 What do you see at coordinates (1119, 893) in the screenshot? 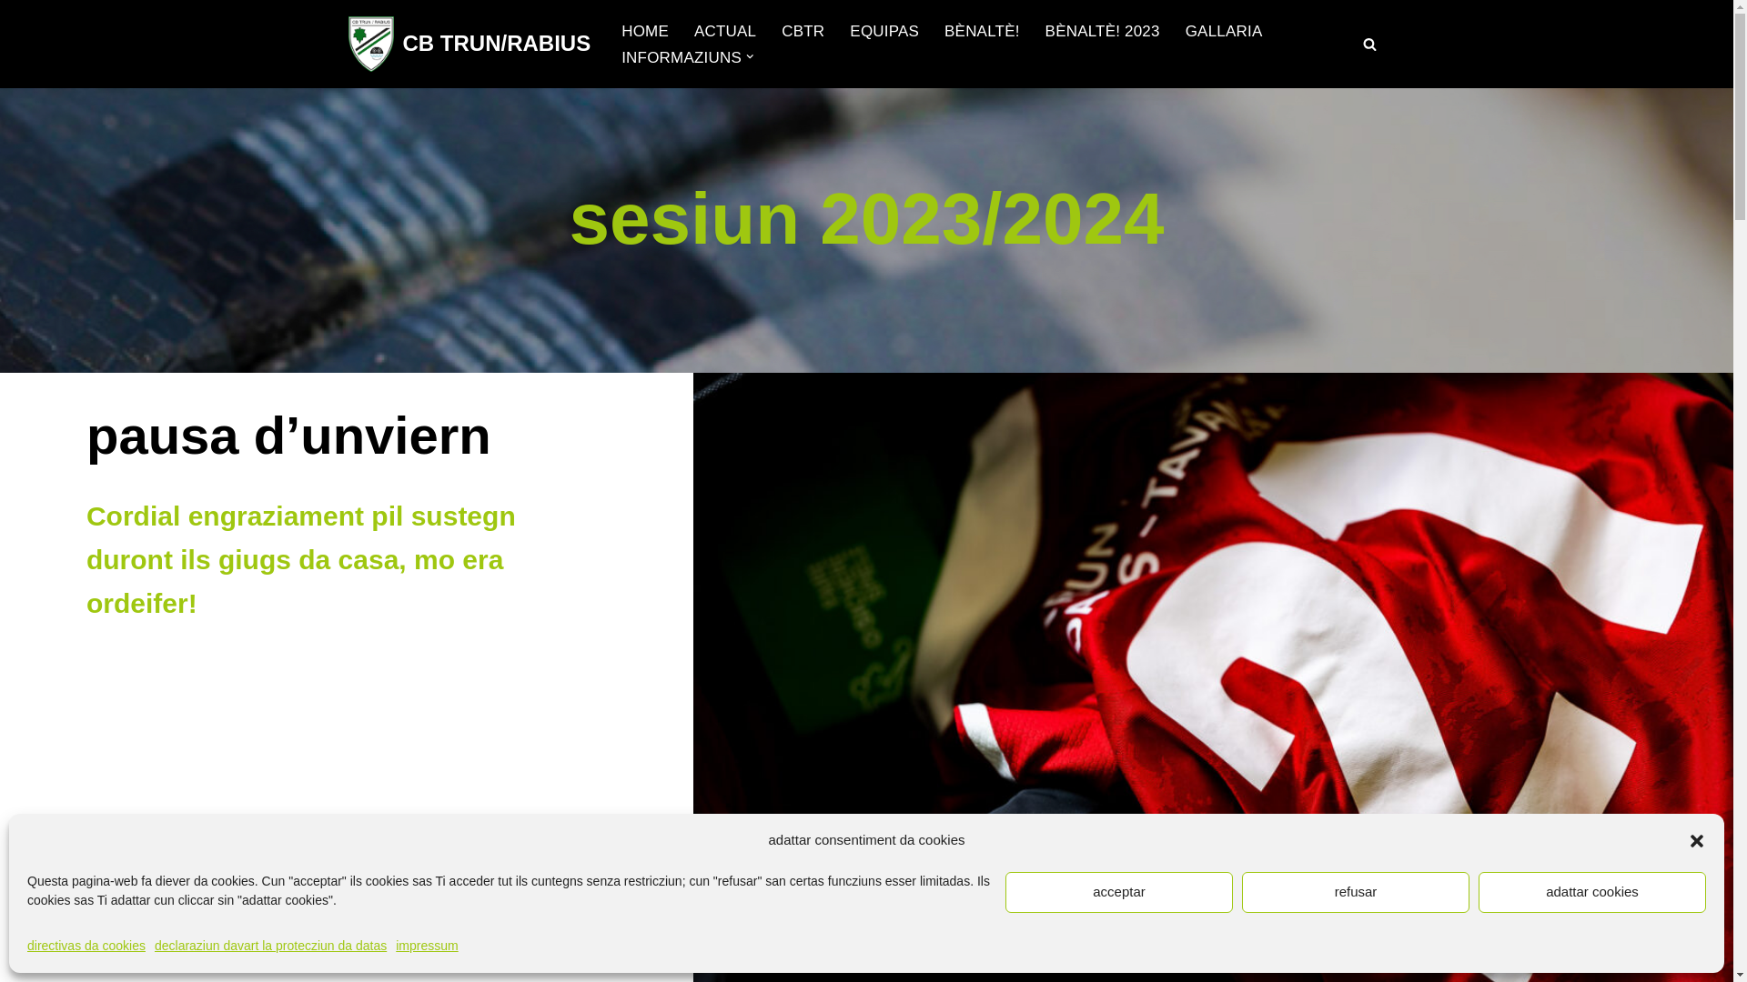
I see `acceptar` at bounding box center [1119, 893].